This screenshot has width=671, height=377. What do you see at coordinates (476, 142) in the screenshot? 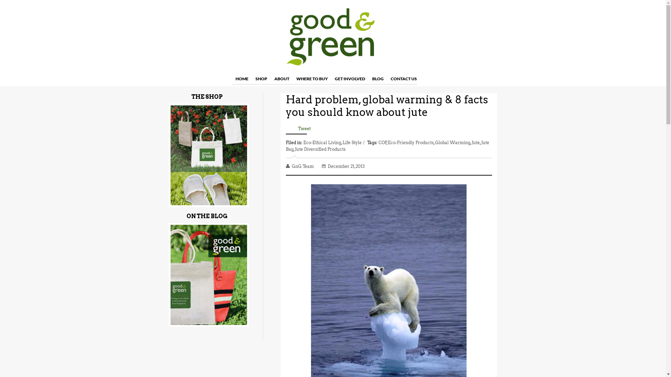
I see `Jute` at bounding box center [476, 142].